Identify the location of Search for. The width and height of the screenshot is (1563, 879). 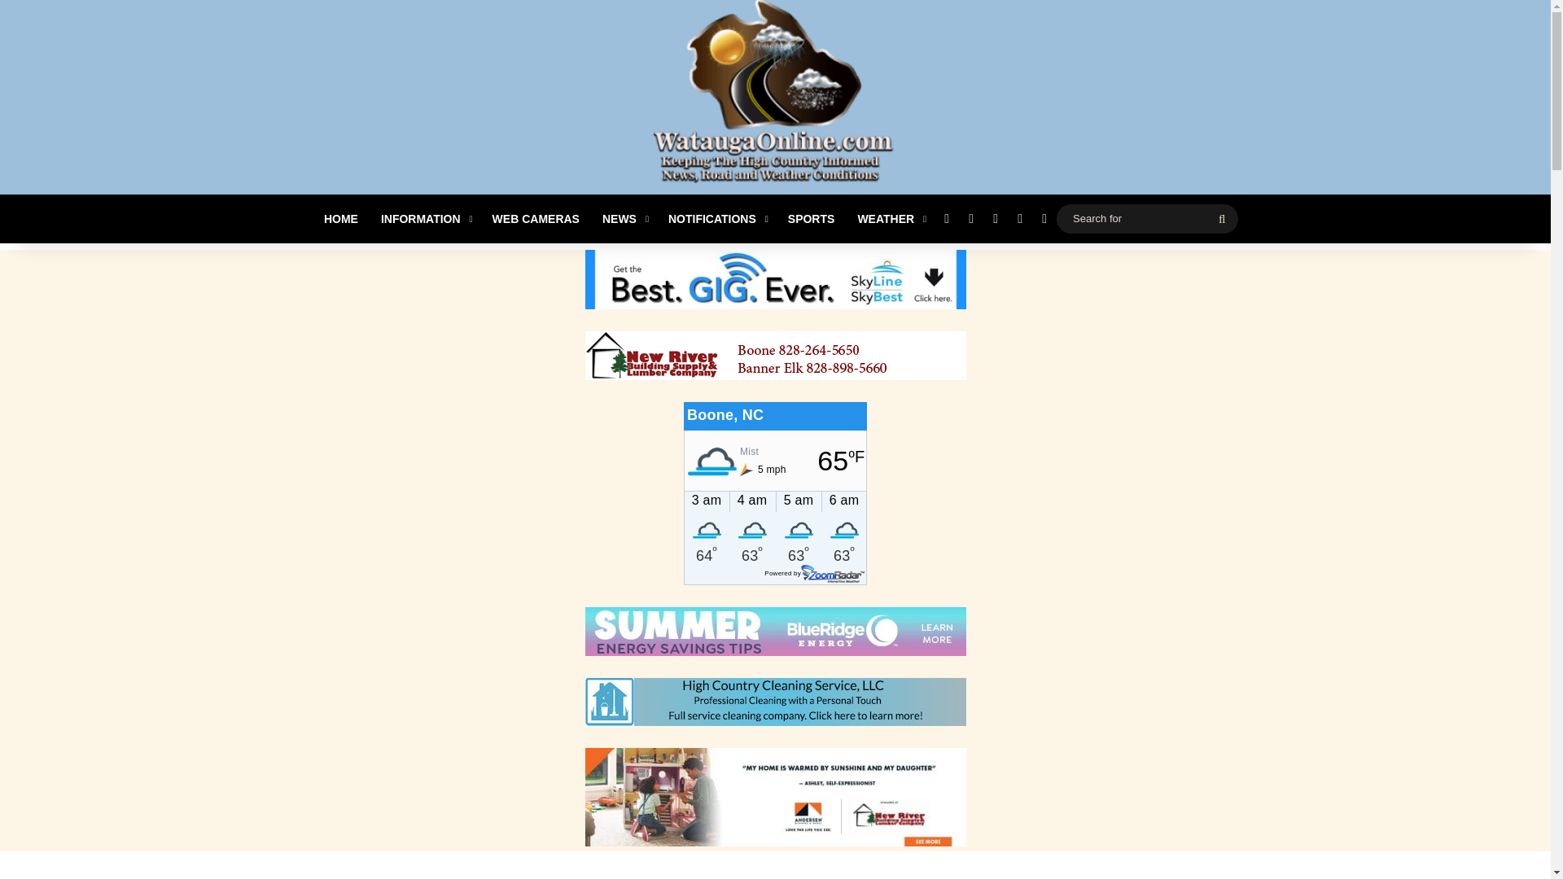
(1146, 218).